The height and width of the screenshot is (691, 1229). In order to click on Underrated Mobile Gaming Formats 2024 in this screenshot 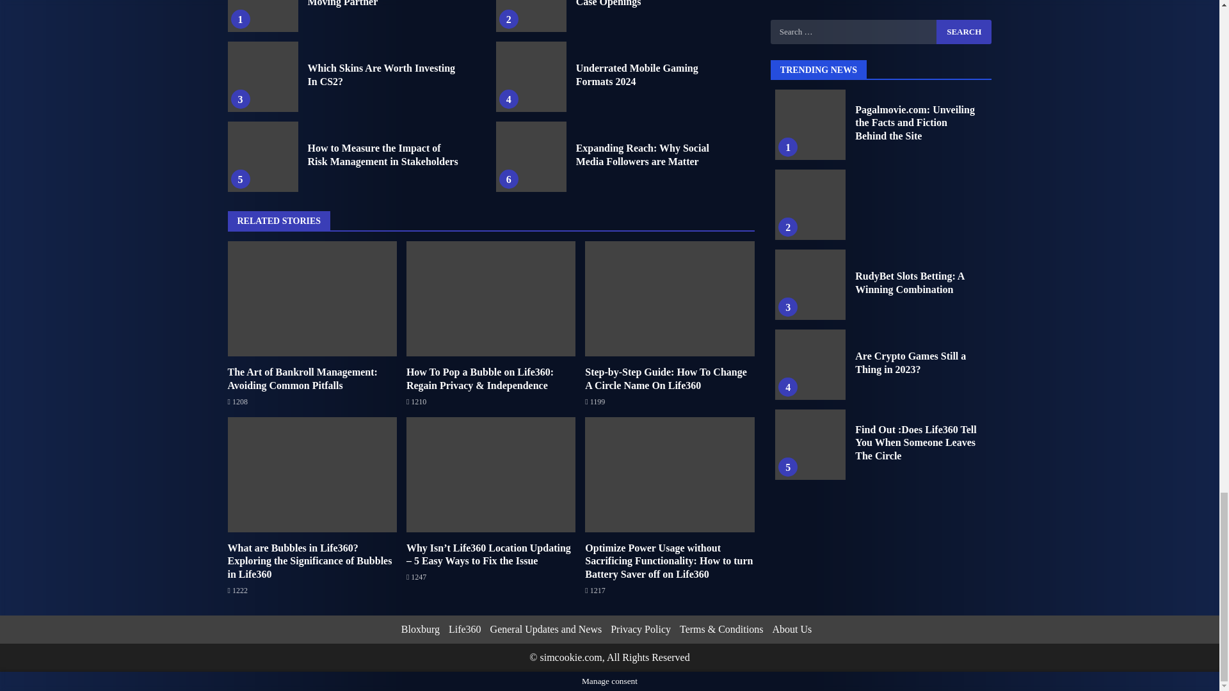, I will do `click(531, 76)`.